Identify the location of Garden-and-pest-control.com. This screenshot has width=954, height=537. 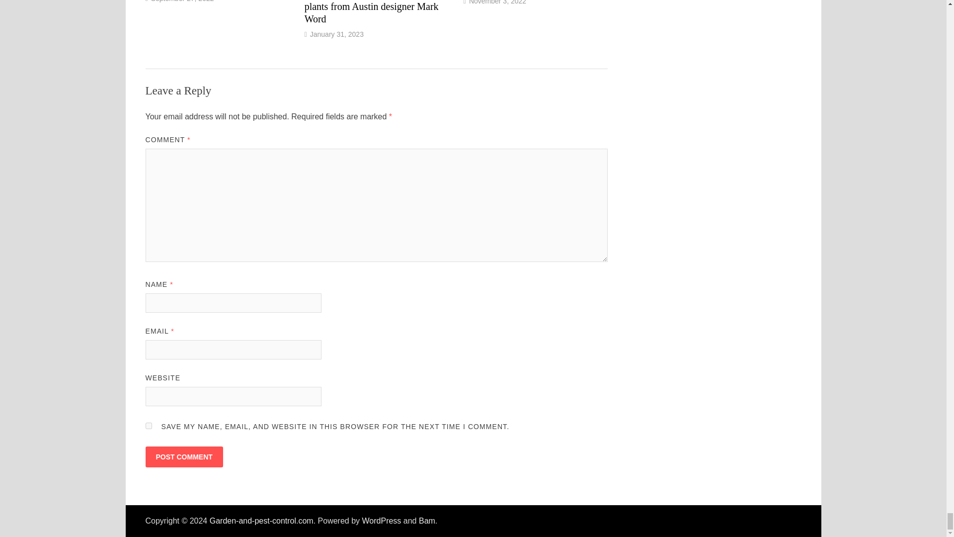
(261, 521).